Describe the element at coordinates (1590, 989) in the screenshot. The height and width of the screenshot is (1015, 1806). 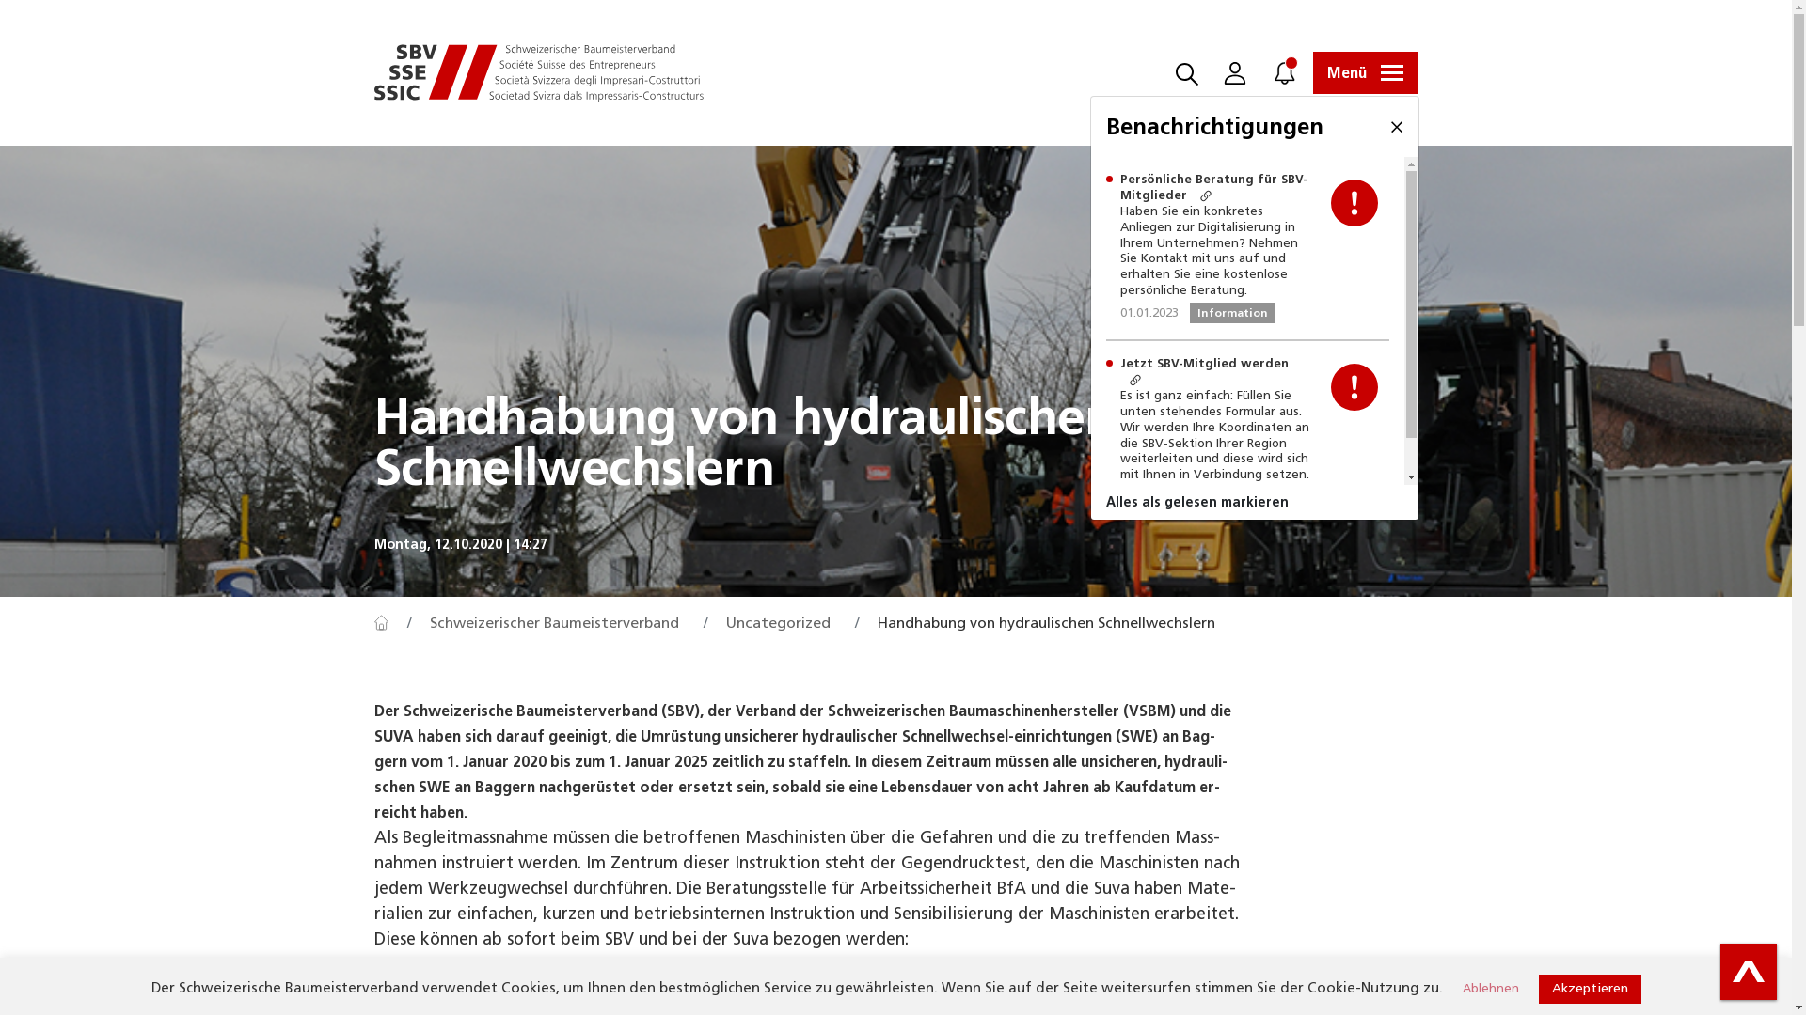
I see `Akzeptieren` at that location.